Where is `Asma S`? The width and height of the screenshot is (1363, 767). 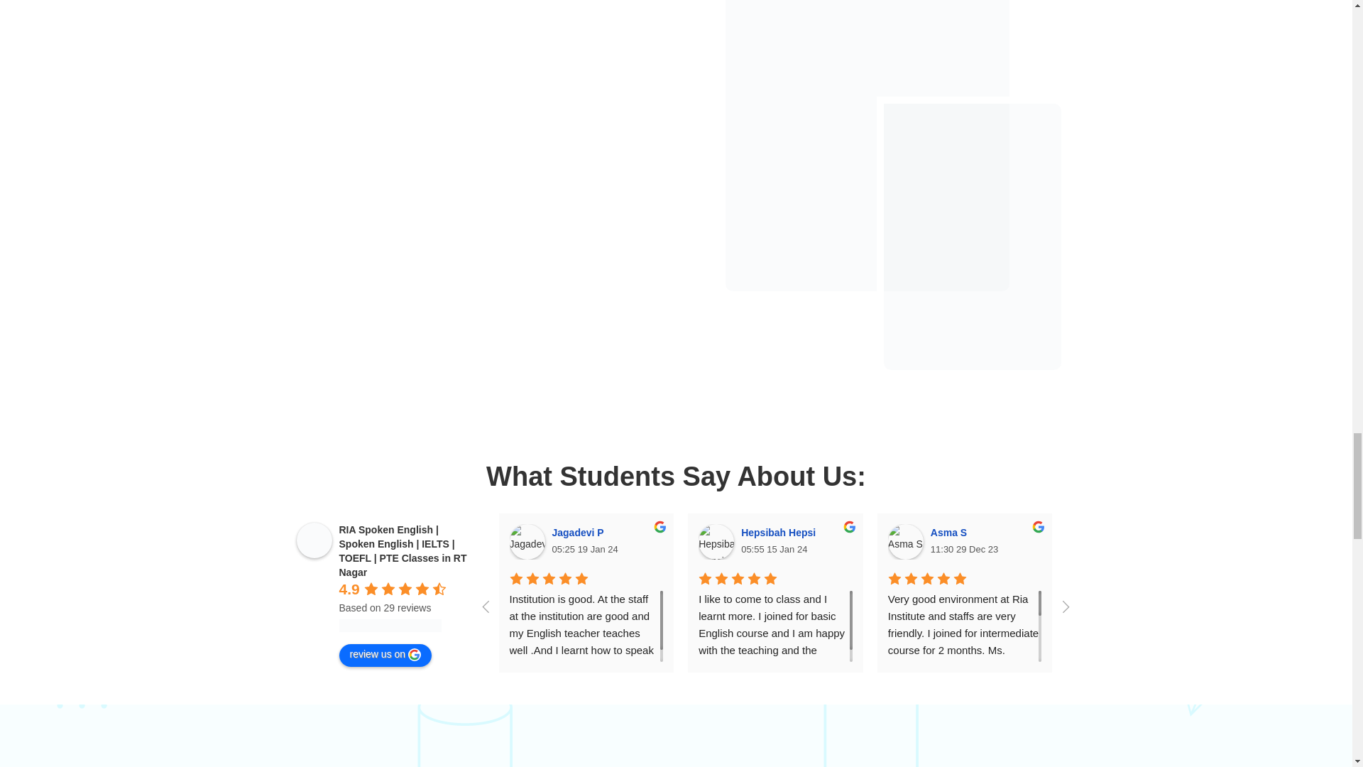 Asma S is located at coordinates (951, 533).